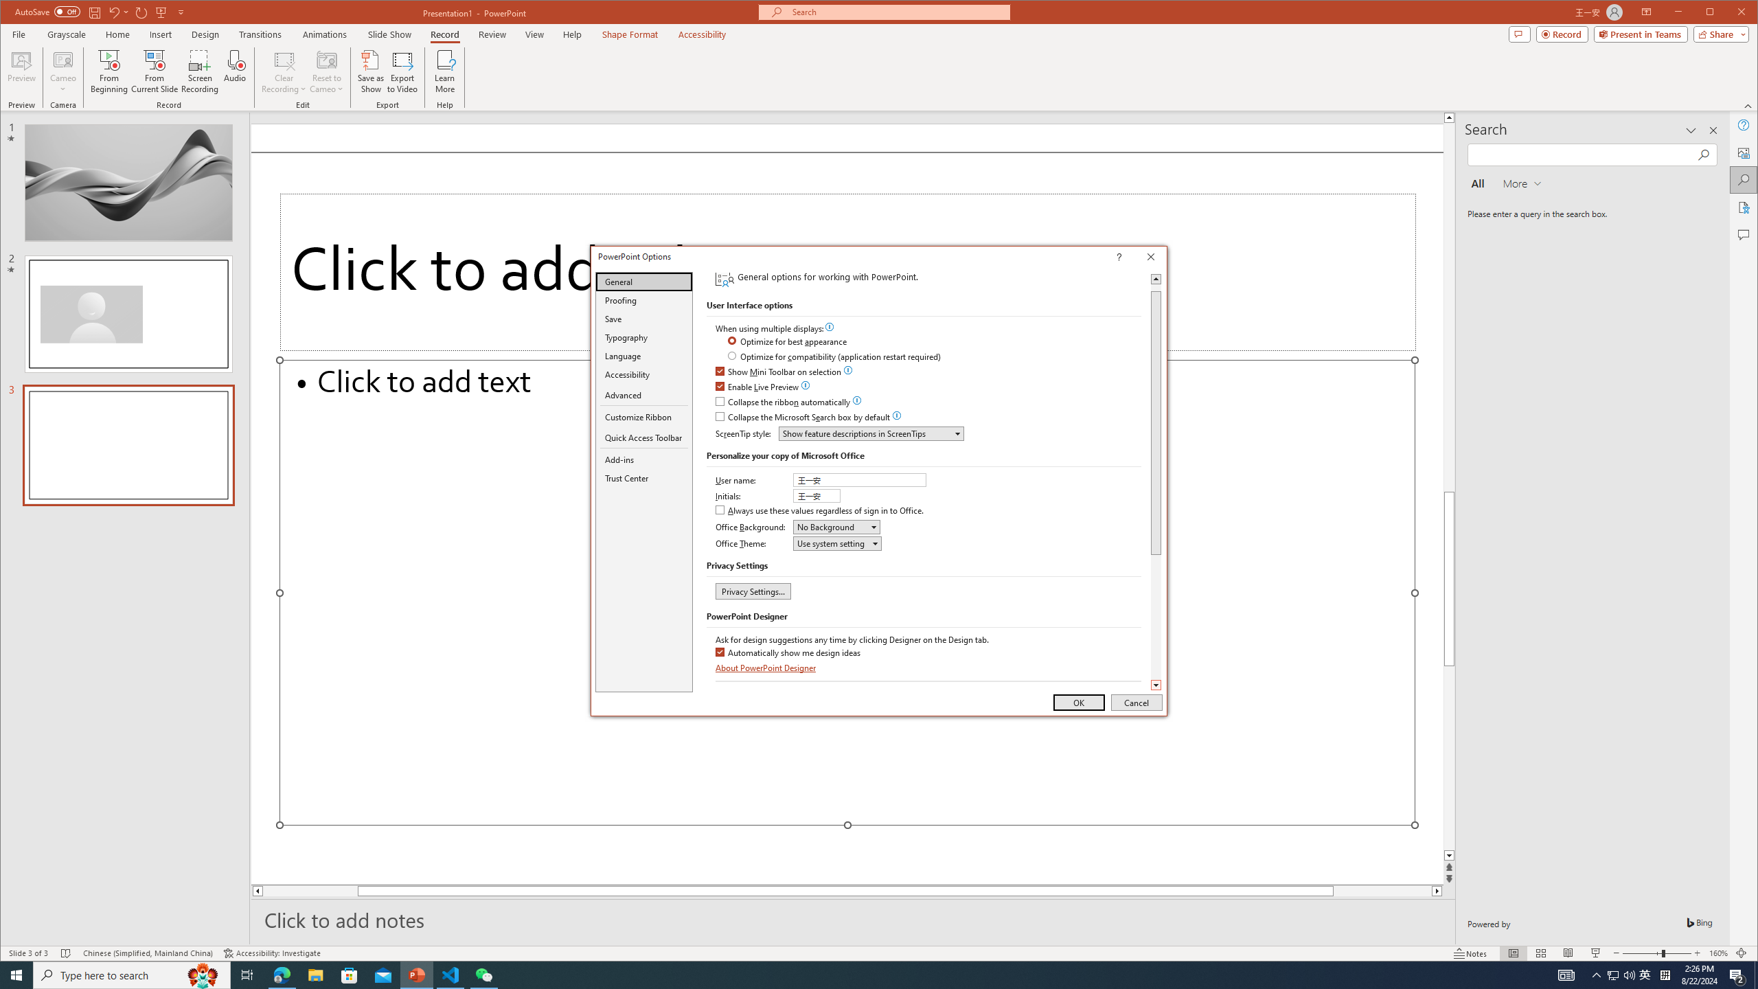  Describe the element at coordinates (758, 387) in the screenshot. I see `Enable Live Preview` at that location.